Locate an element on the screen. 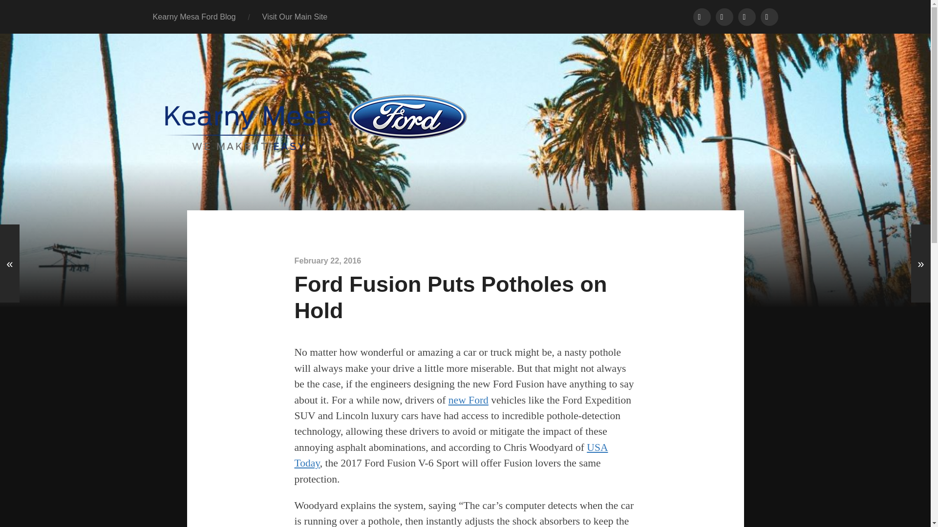  USA Today is located at coordinates (451, 455).